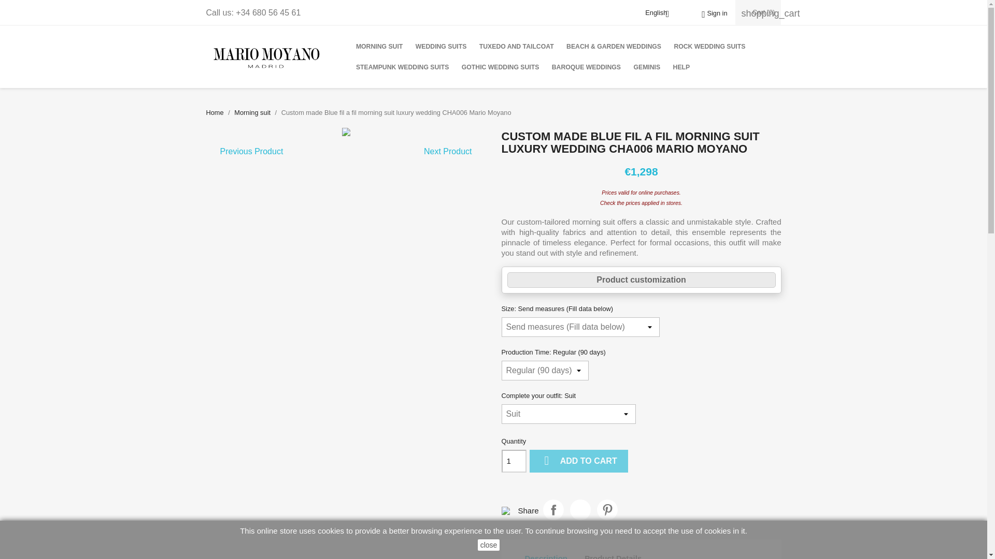 This screenshot has width=995, height=559. I want to click on STEAMPUNK WEDDING SUITS, so click(402, 67).